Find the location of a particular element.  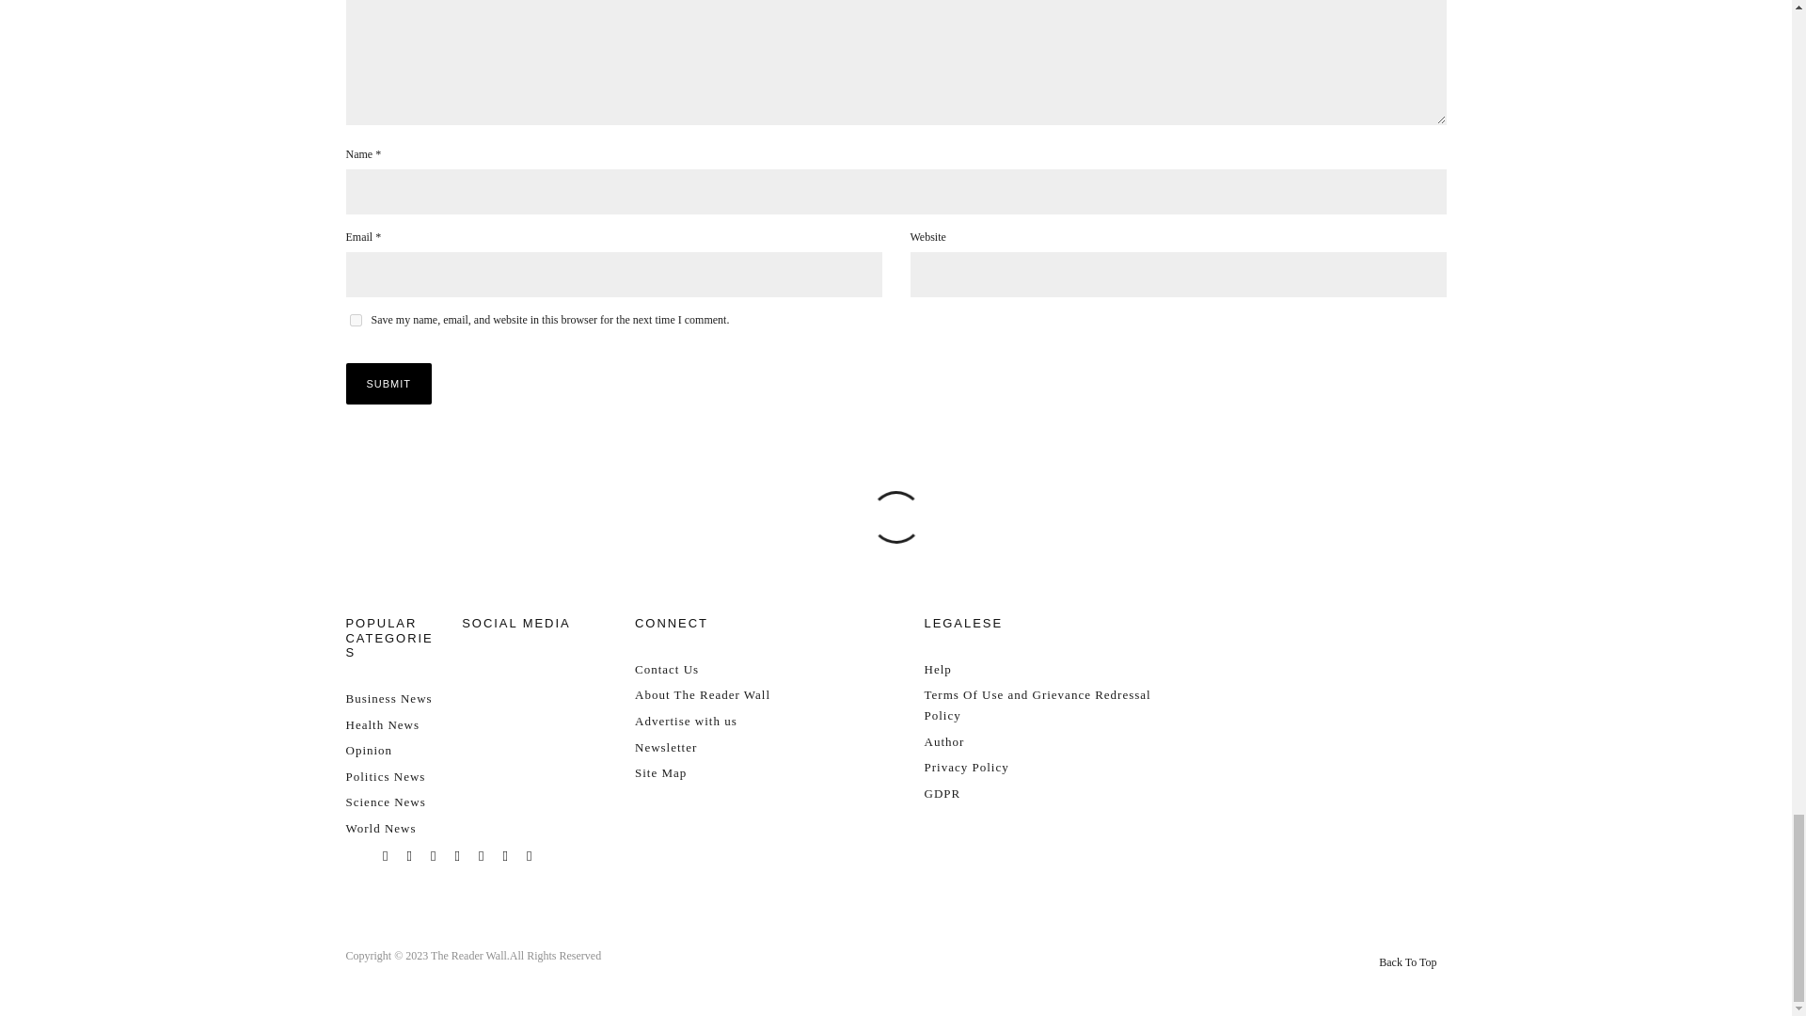

yes is located at coordinates (356, 320).